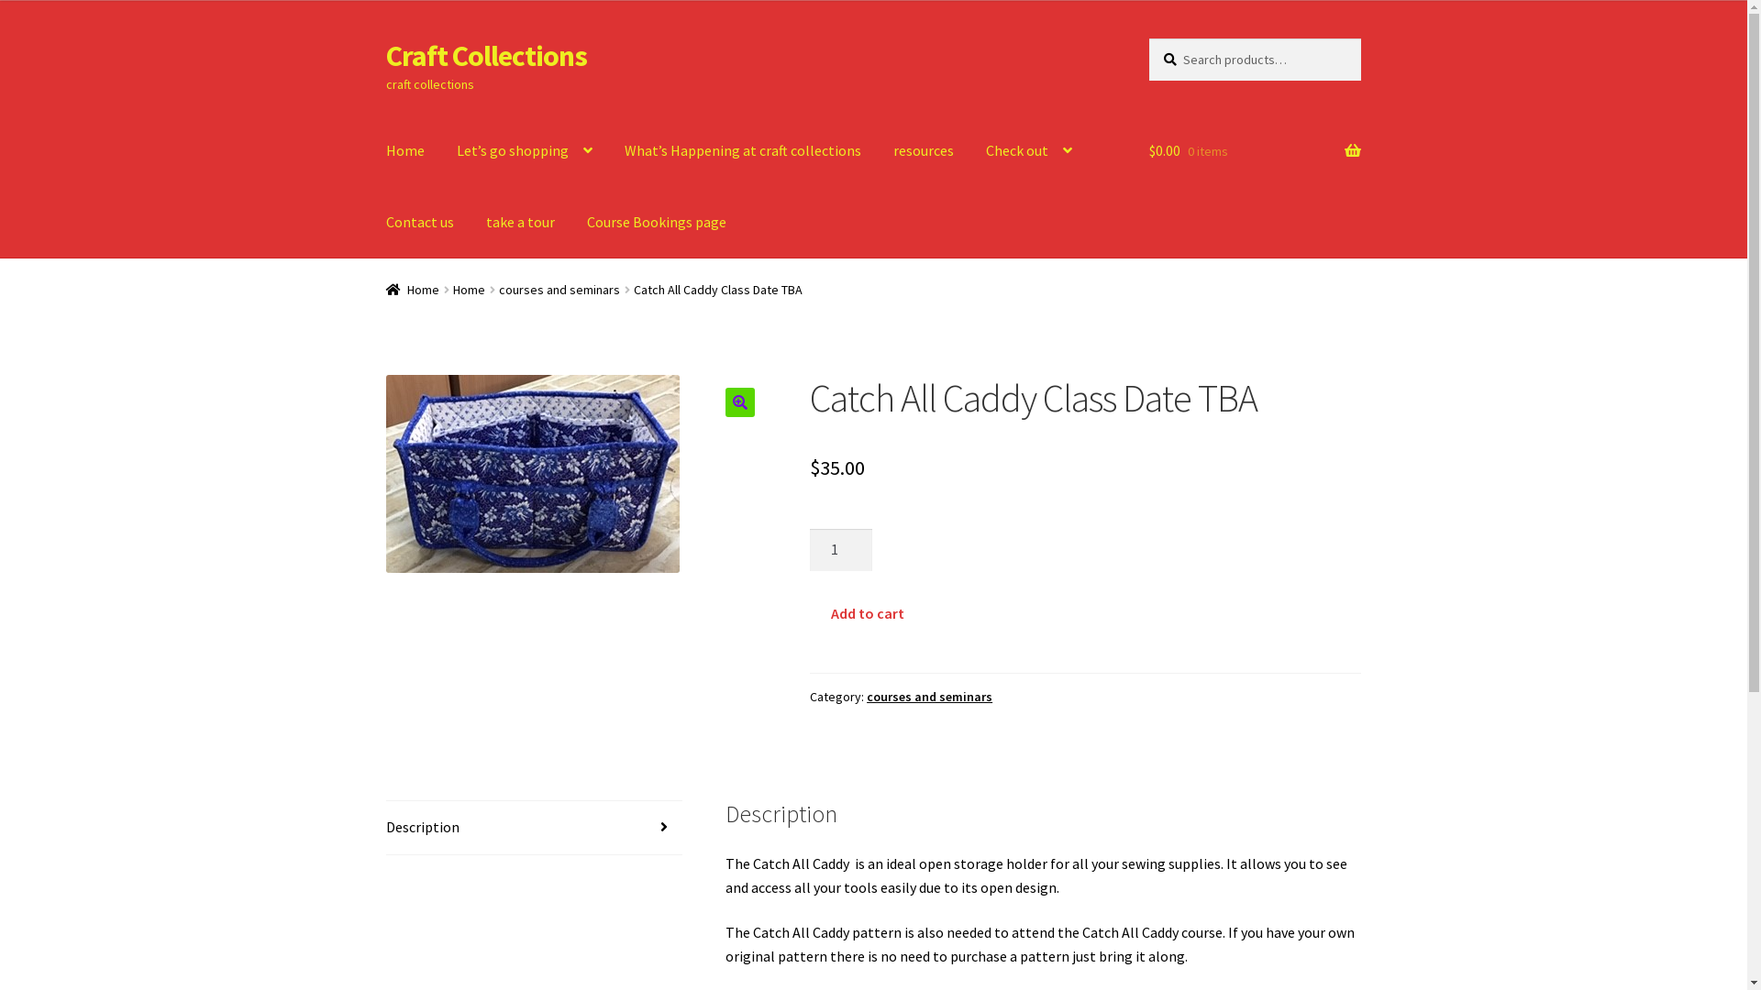 The width and height of the screenshot is (1761, 990). I want to click on take a tour, so click(521, 223).